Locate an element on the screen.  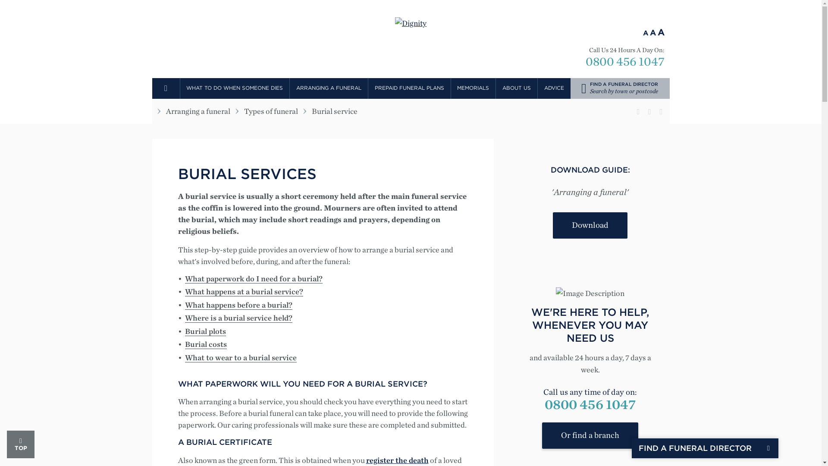
How to register a death is located at coordinates (397, 460).